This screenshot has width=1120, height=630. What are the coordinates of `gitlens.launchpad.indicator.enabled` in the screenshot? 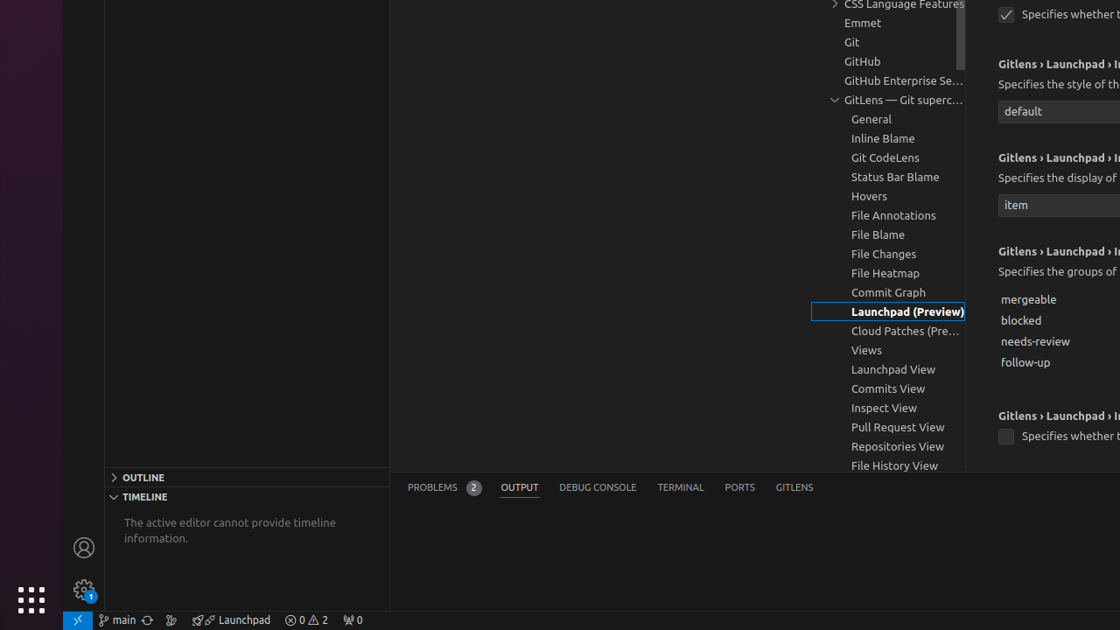 It's located at (1006, 16).